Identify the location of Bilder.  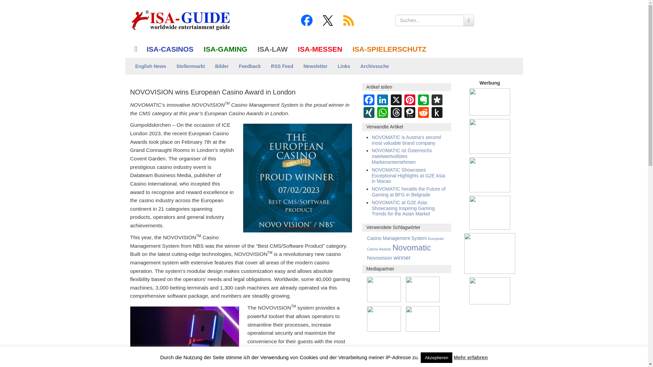
(222, 66).